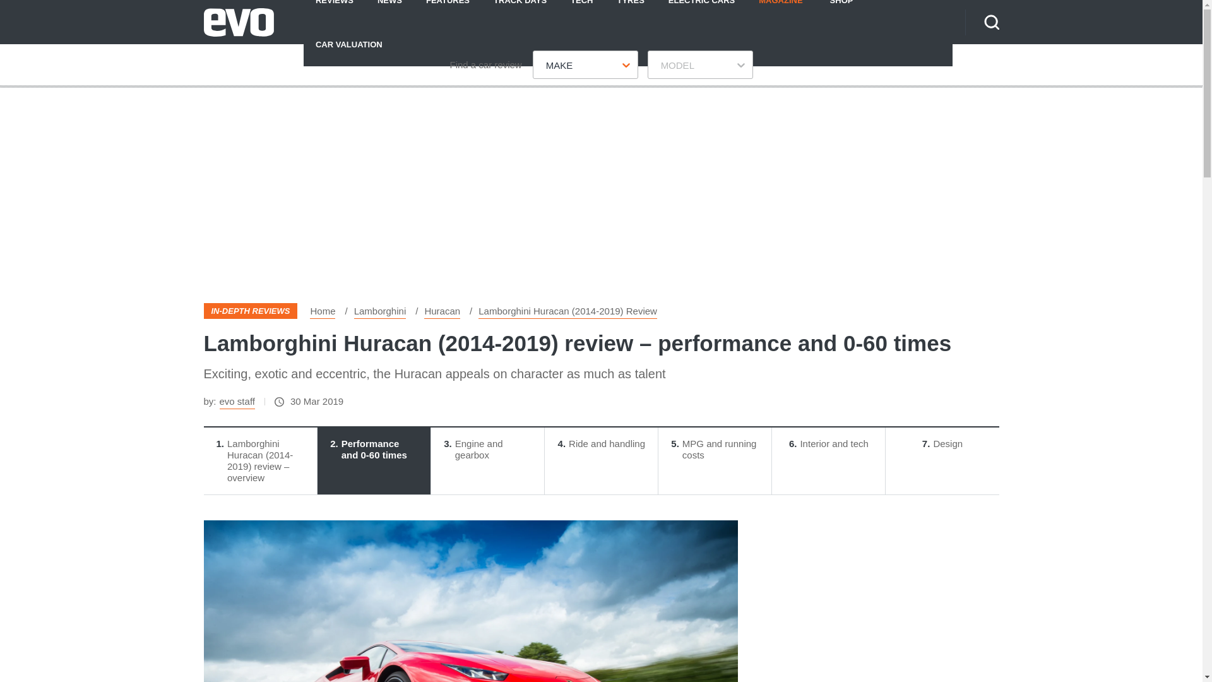  What do you see at coordinates (520, 11) in the screenshot?
I see `TRACK DAYS` at bounding box center [520, 11].